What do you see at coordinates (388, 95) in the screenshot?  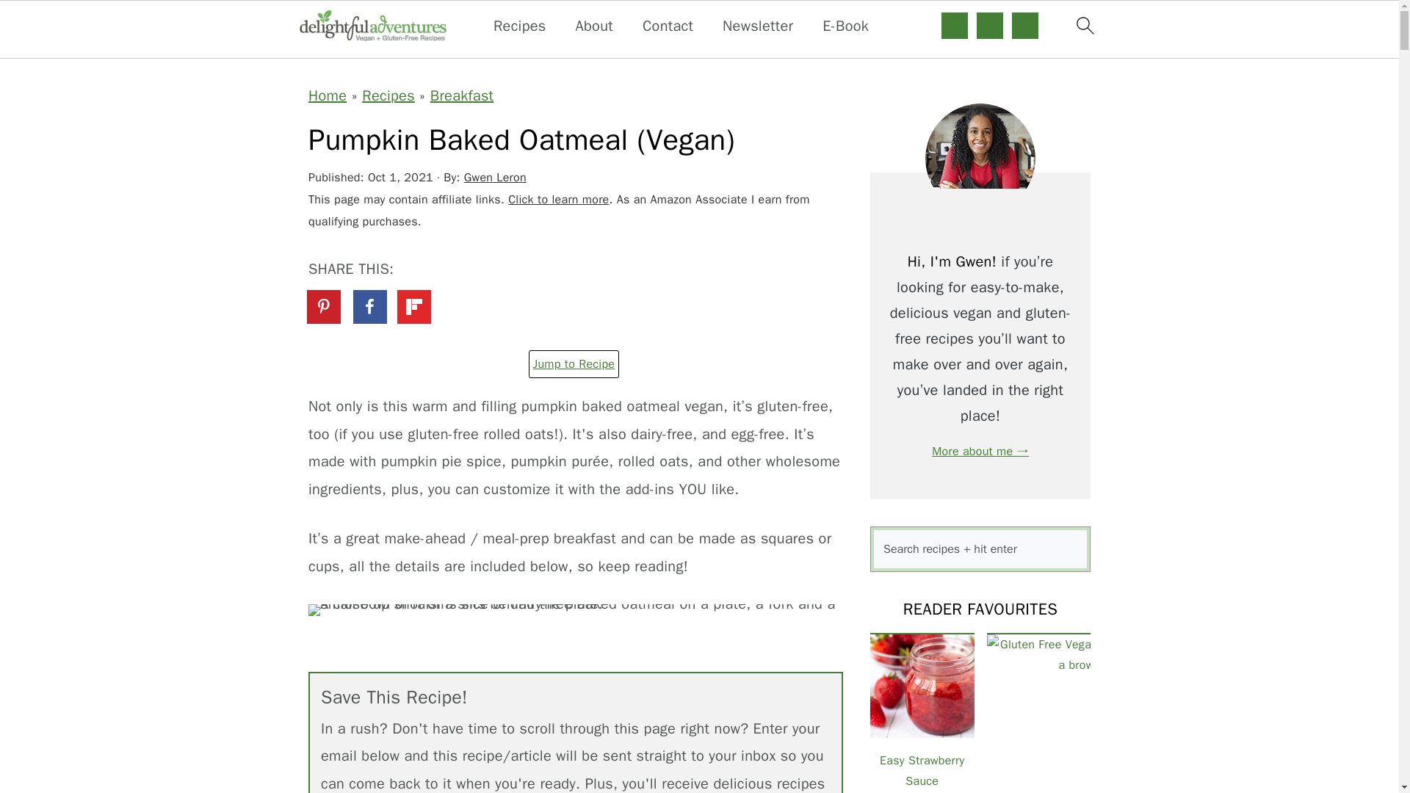 I see `Recipes` at bounding box center [388, 95].